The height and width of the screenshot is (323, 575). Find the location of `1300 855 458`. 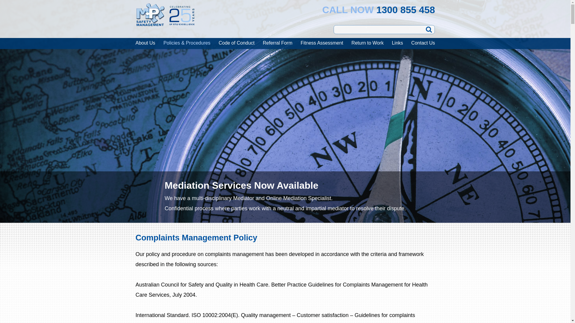

1300 855 458 is located at coordinates (406, 10).